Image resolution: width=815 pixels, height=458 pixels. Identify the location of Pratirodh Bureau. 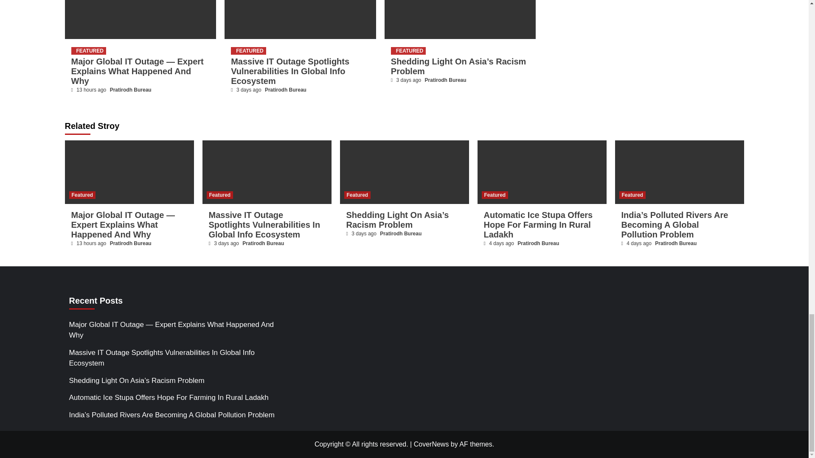
(285, 90).